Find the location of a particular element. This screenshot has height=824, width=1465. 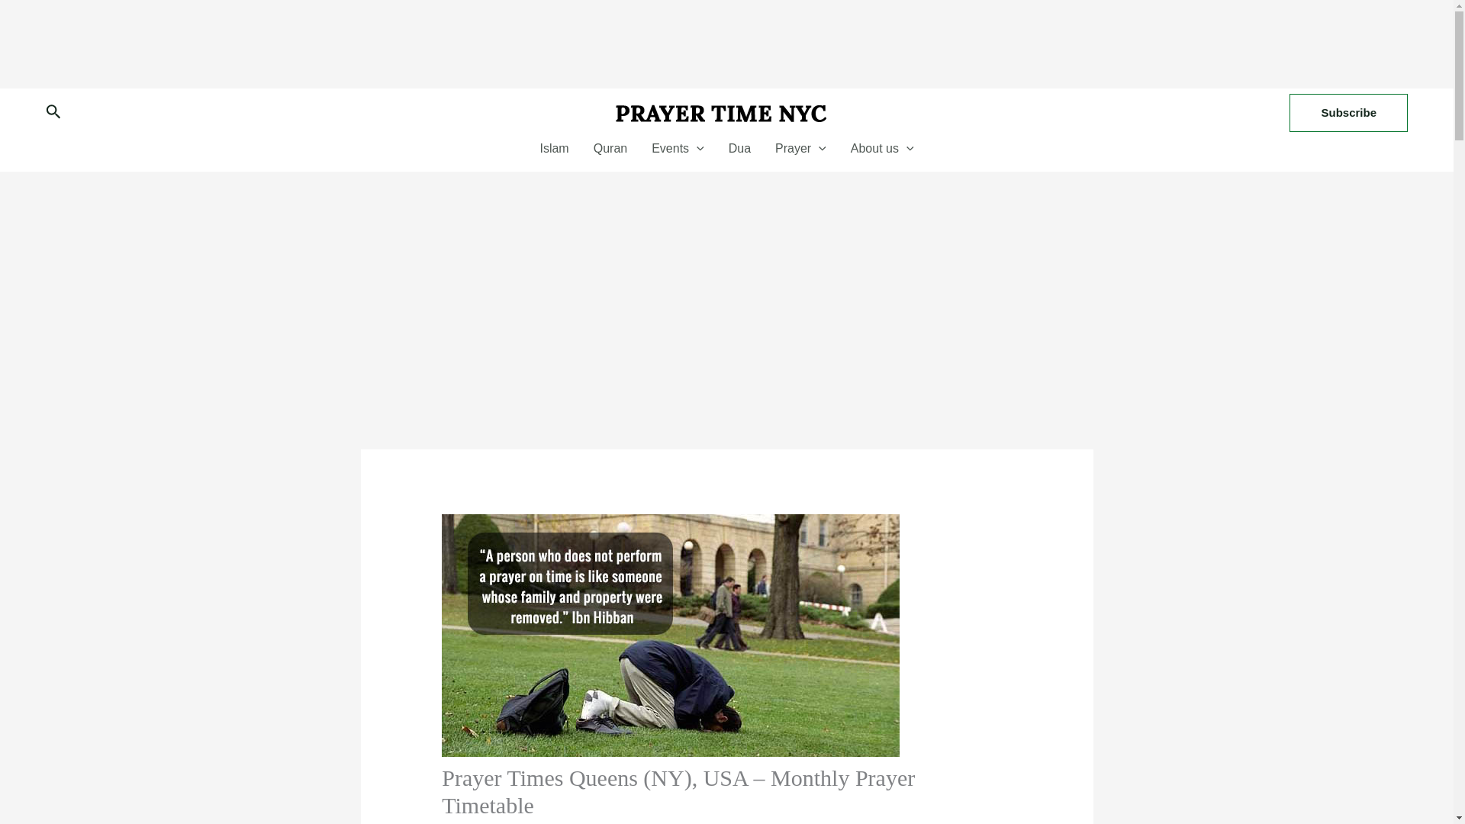

Search is located at coordinates (53, 113).